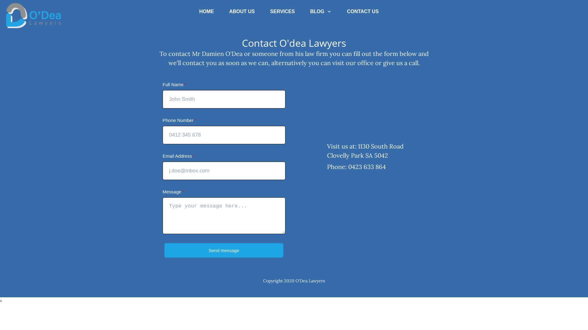  What do you see at coordinates (282, 12) in the screenshot?
I see `SERVICES` at bounding box center [282, 12].